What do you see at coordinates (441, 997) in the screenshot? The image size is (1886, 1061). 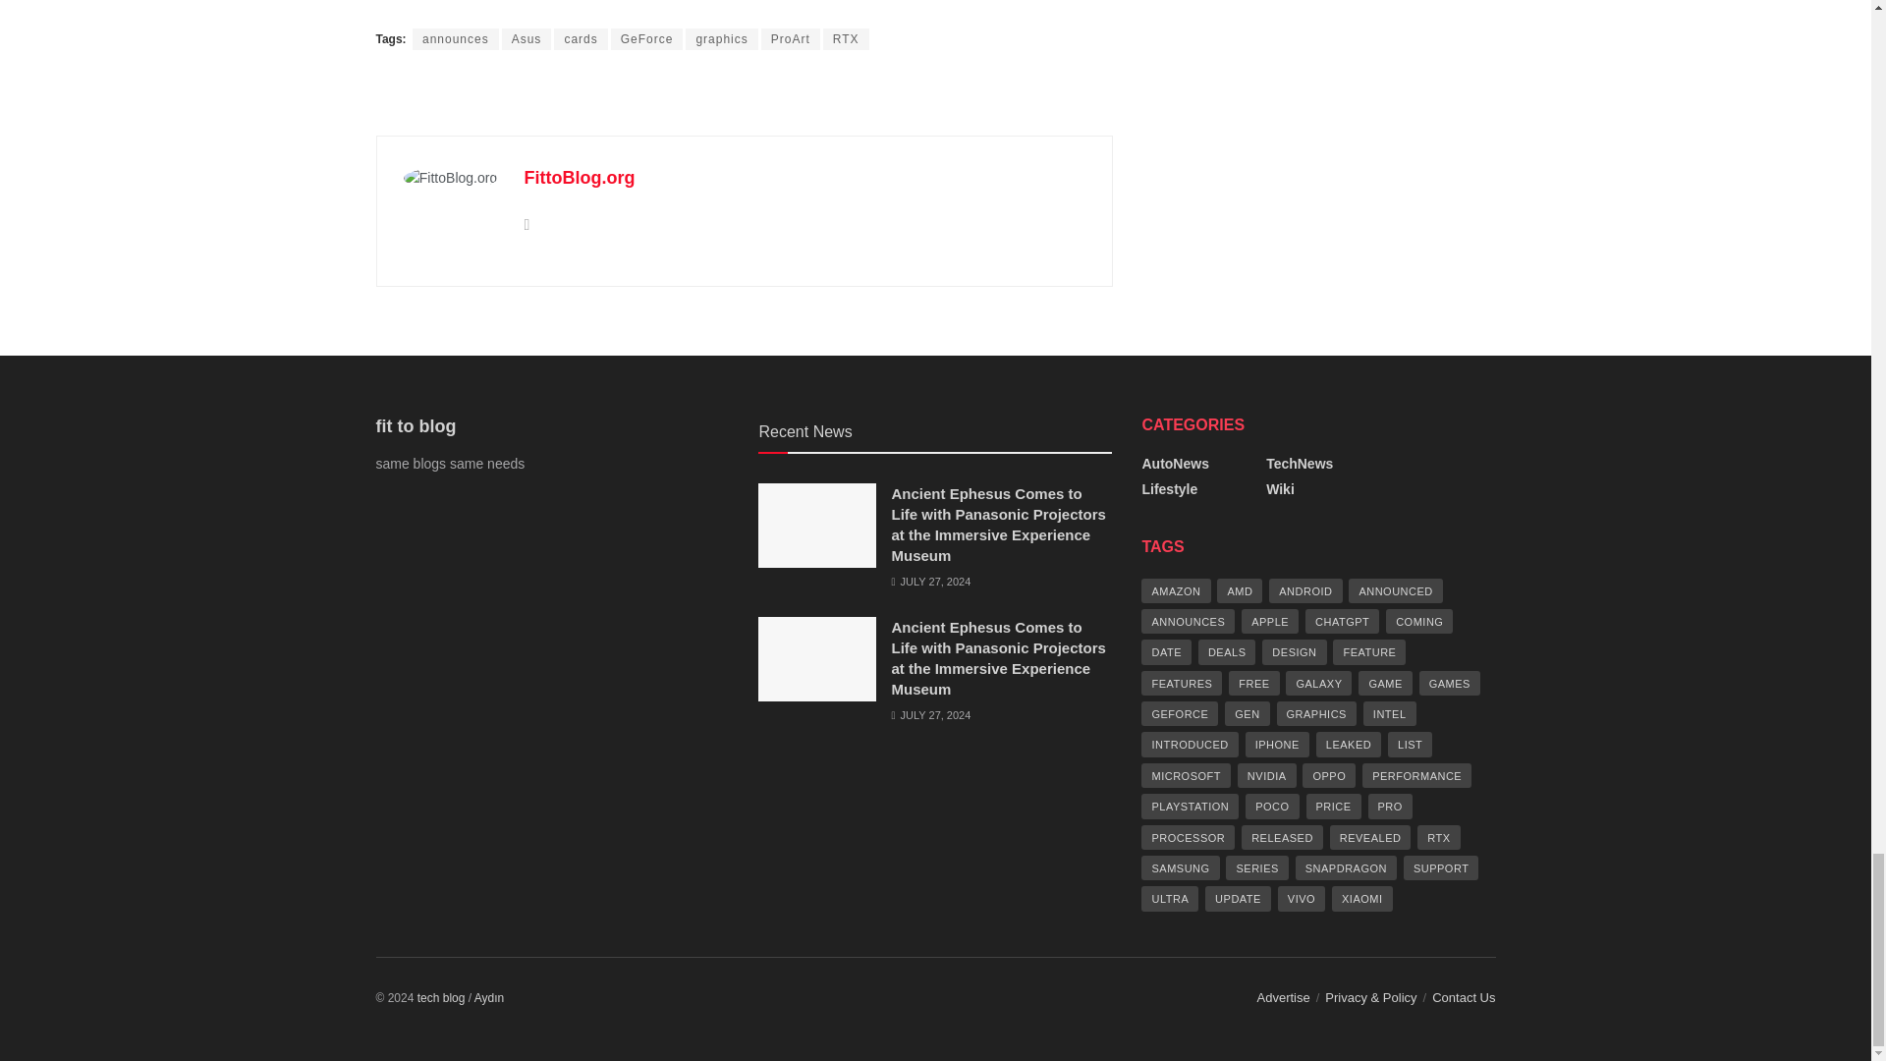 I see `tech blog` at bounding box center [441, 997].